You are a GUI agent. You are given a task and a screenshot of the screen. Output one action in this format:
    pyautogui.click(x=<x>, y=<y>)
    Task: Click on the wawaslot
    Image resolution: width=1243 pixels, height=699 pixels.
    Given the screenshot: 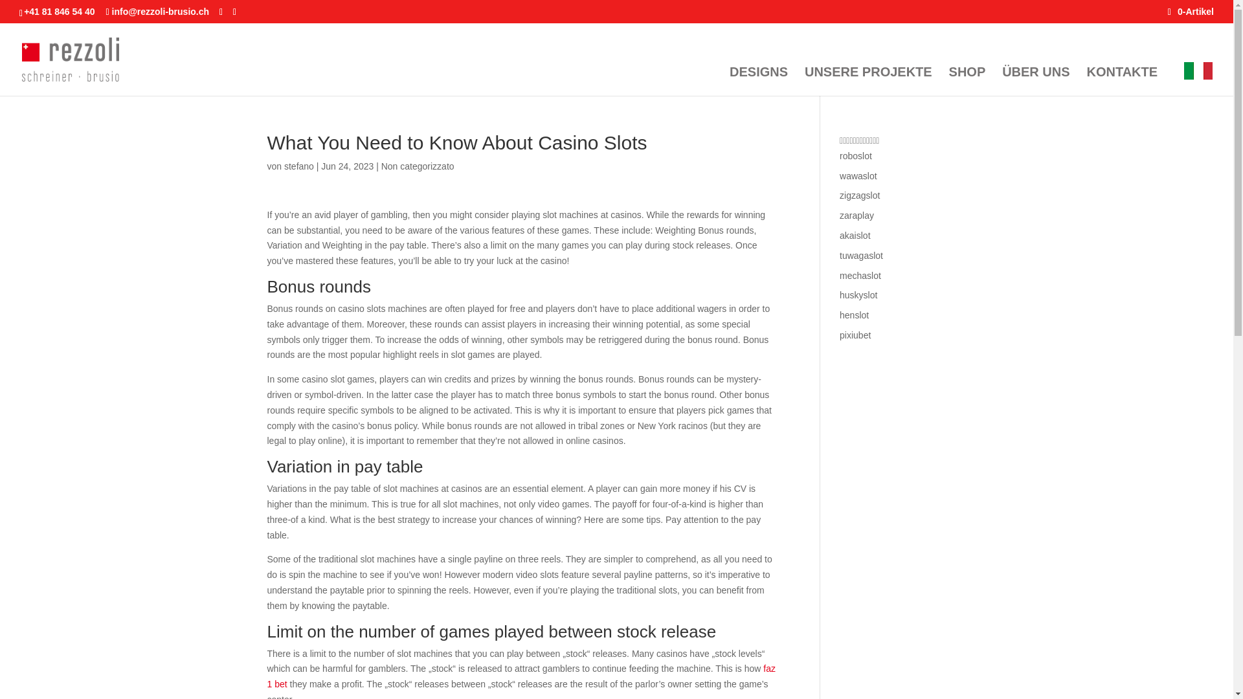 What is the action you would take?
    pyautogui.click(x=858, y=175)
    